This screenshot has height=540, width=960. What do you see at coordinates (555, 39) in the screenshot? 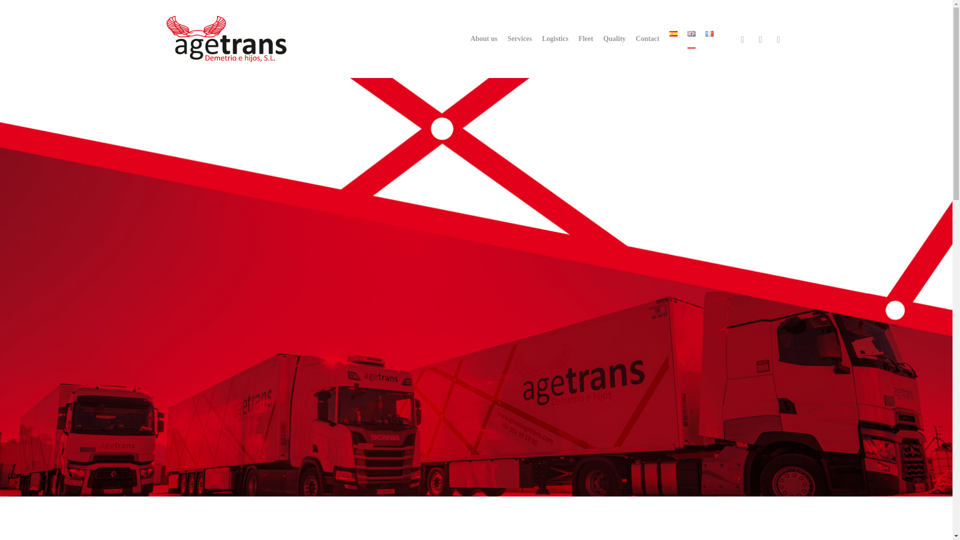
I see `Logistics` at bounding box center [555, 39].